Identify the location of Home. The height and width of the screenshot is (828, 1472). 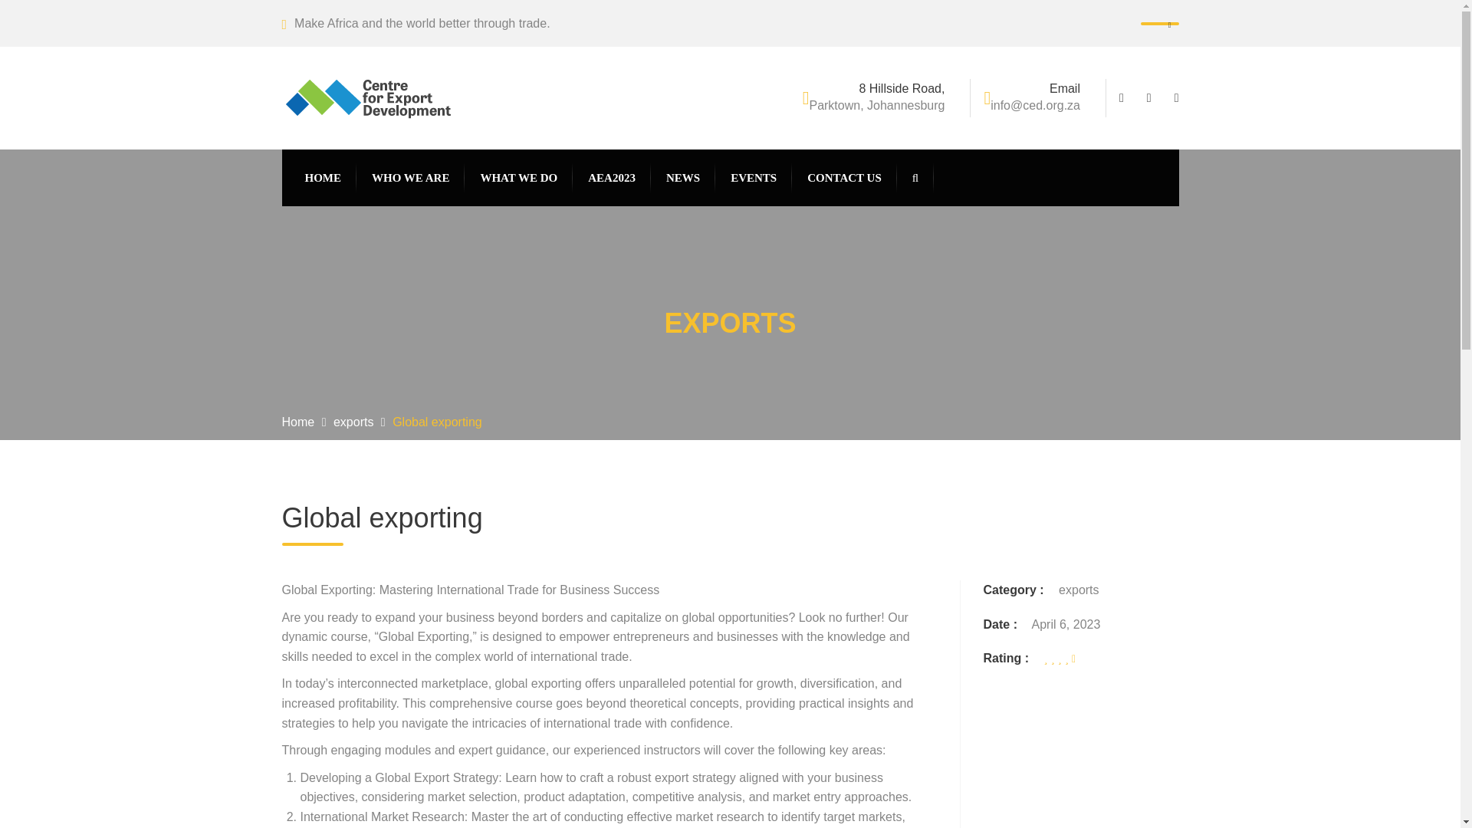
(298, 422).